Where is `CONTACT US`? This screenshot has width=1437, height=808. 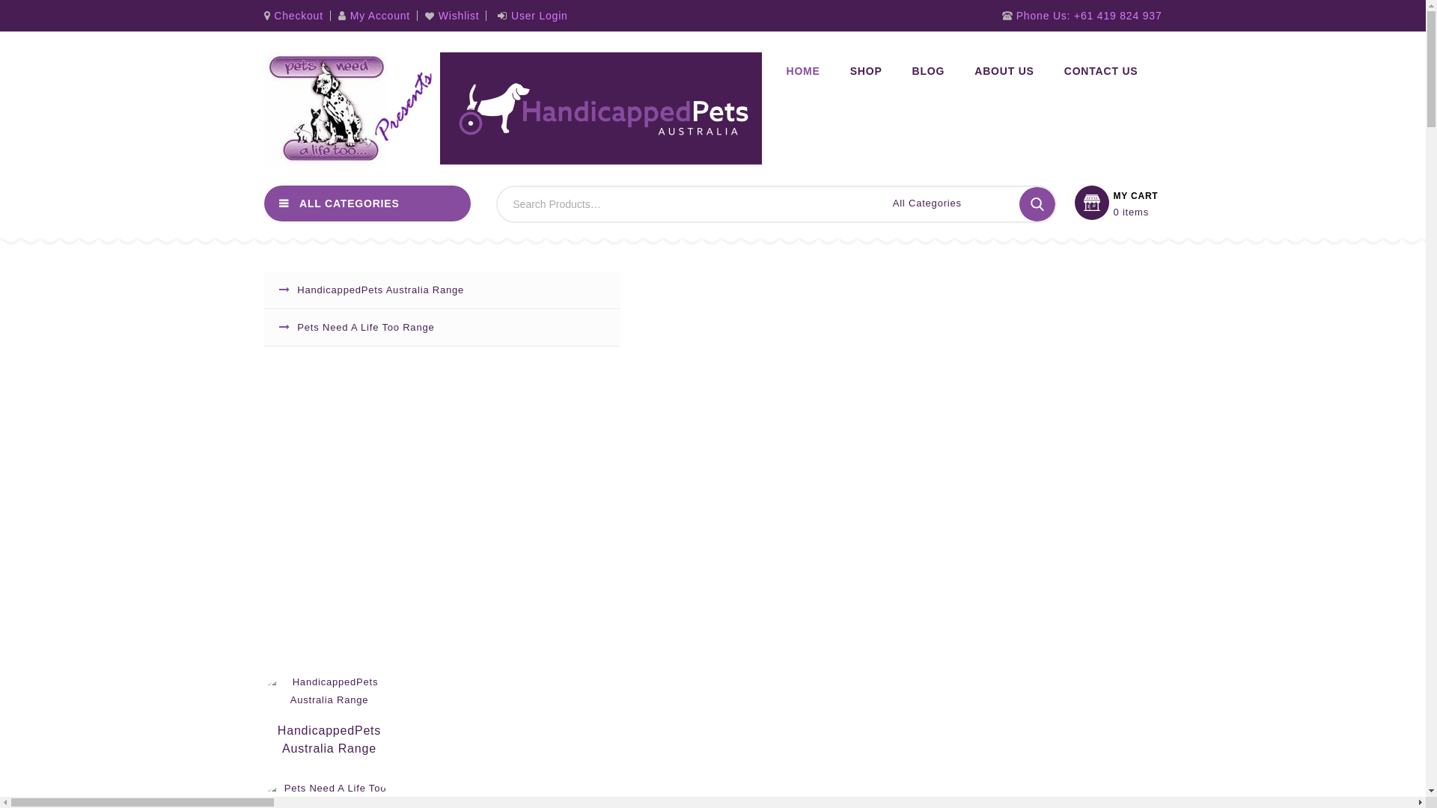 CONTACT US is located at coordinates (1102, 71).